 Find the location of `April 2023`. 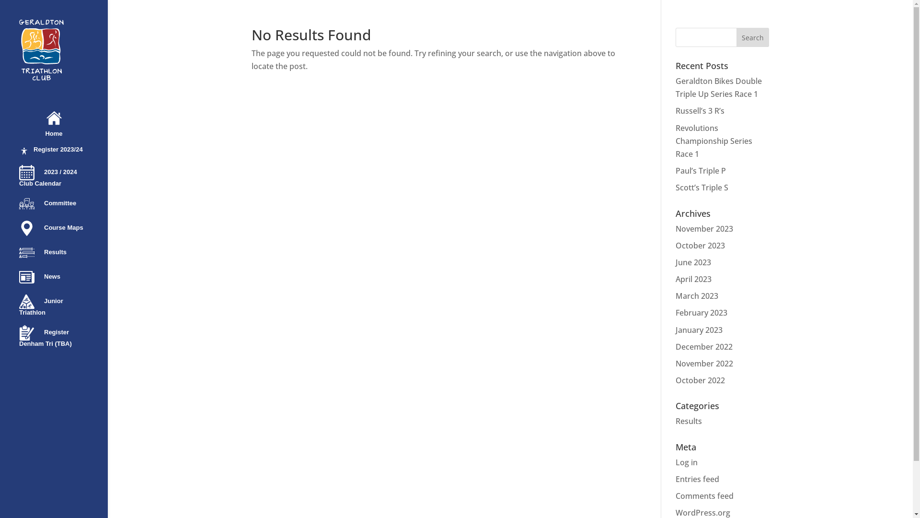

April 2023 is located at coordinates (694, 279).